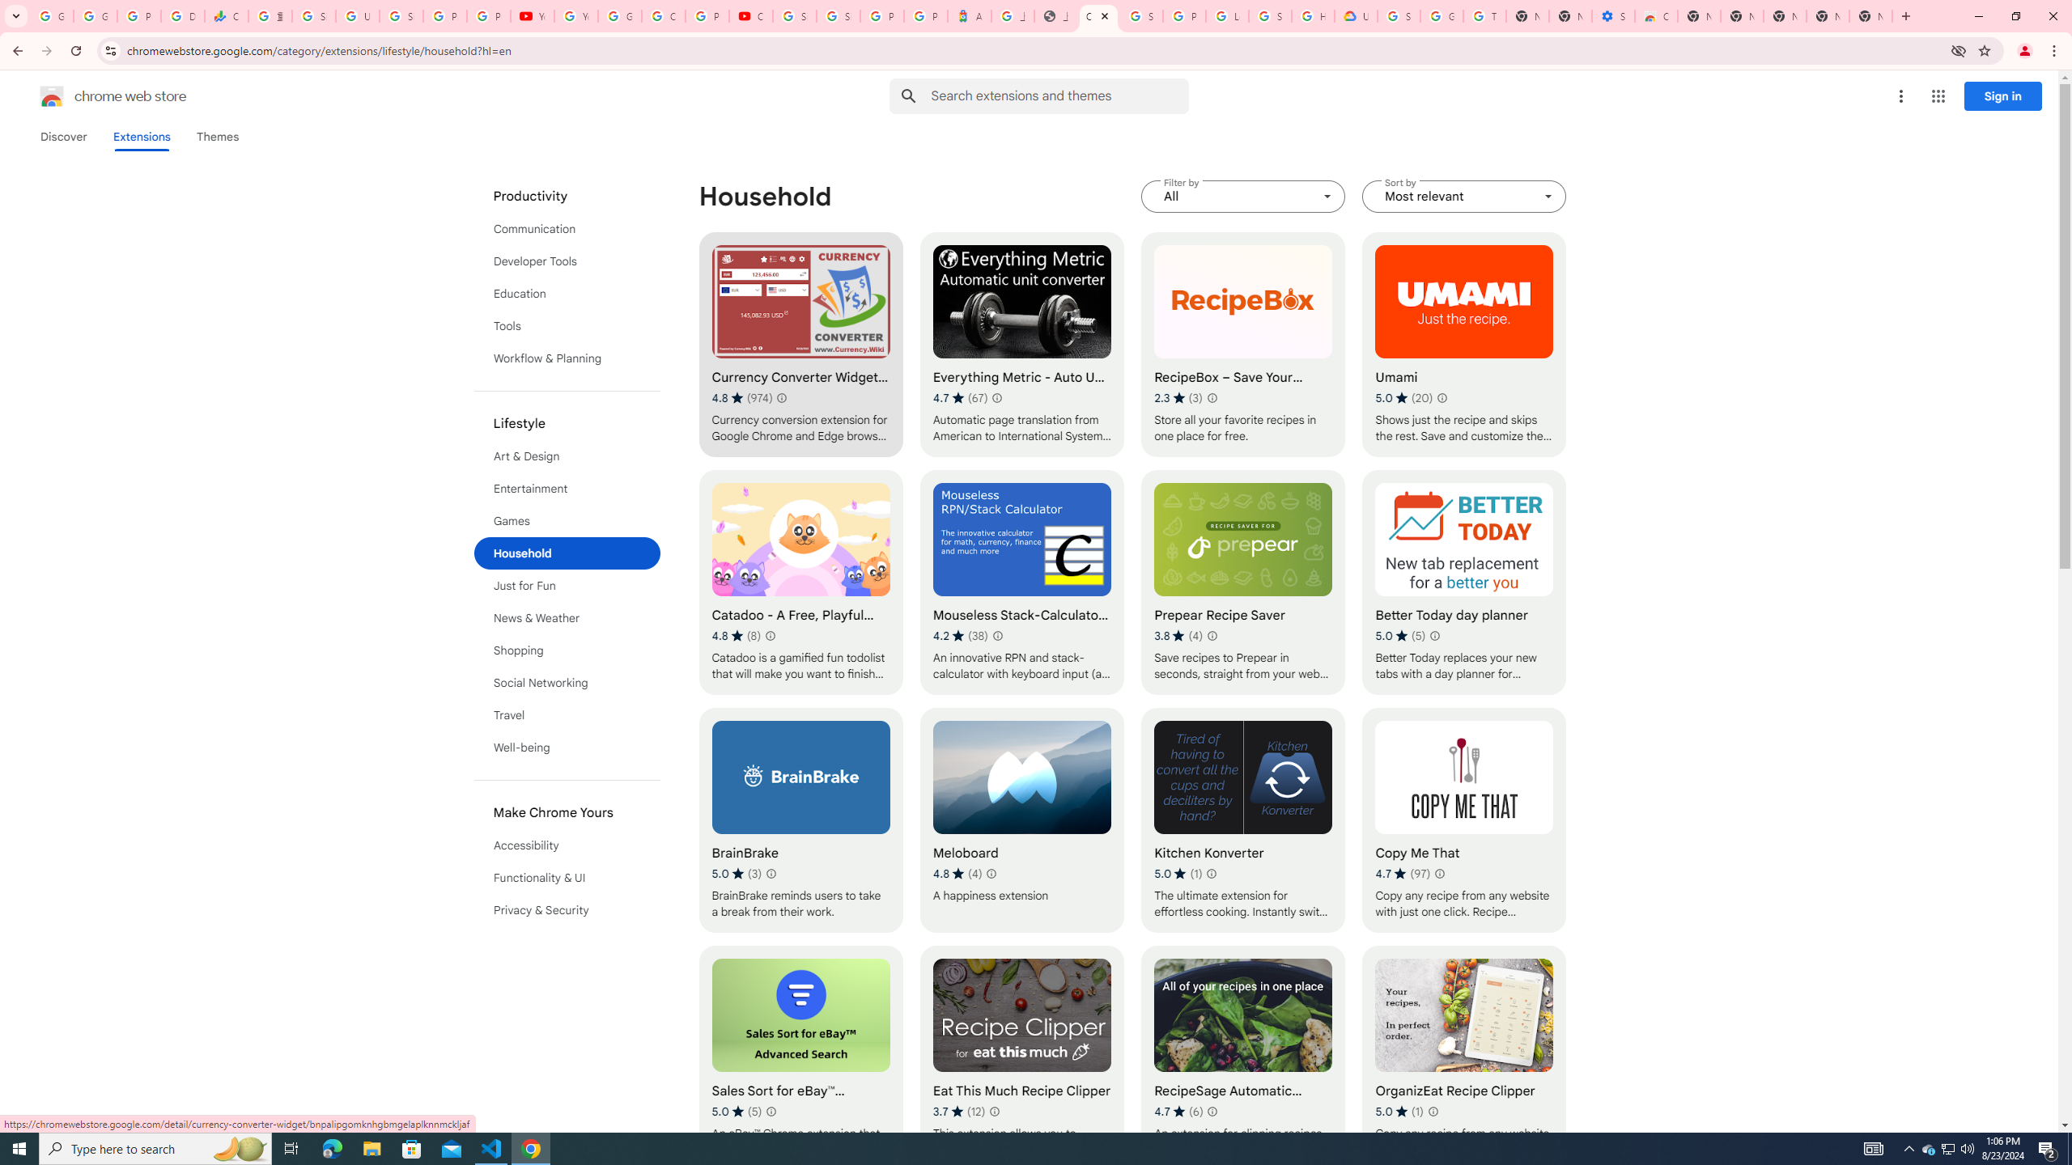 This screenshot has width=2072, height=1165. I want to click on Prepear Recipe Saver, so click(1244, 582).